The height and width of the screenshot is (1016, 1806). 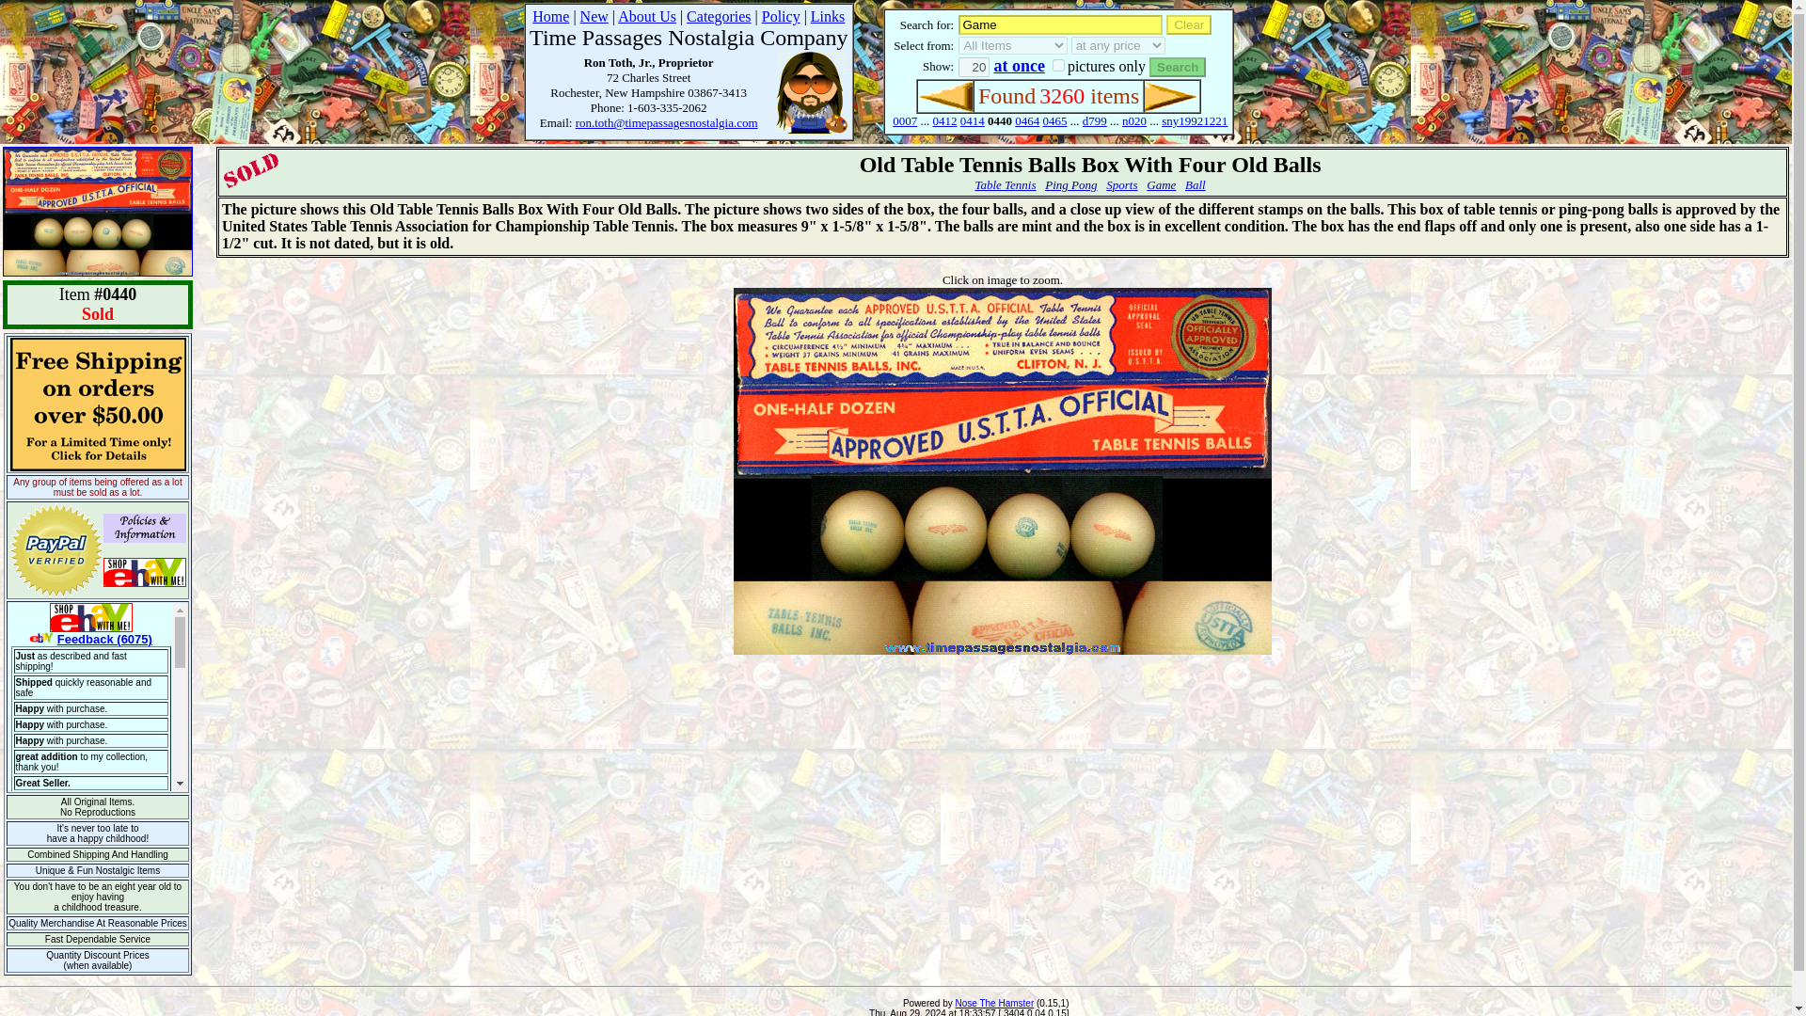 What do you see at coordinates (944, 96) in the screenshot?
I see `previous page` at bounding box center [944, 96].